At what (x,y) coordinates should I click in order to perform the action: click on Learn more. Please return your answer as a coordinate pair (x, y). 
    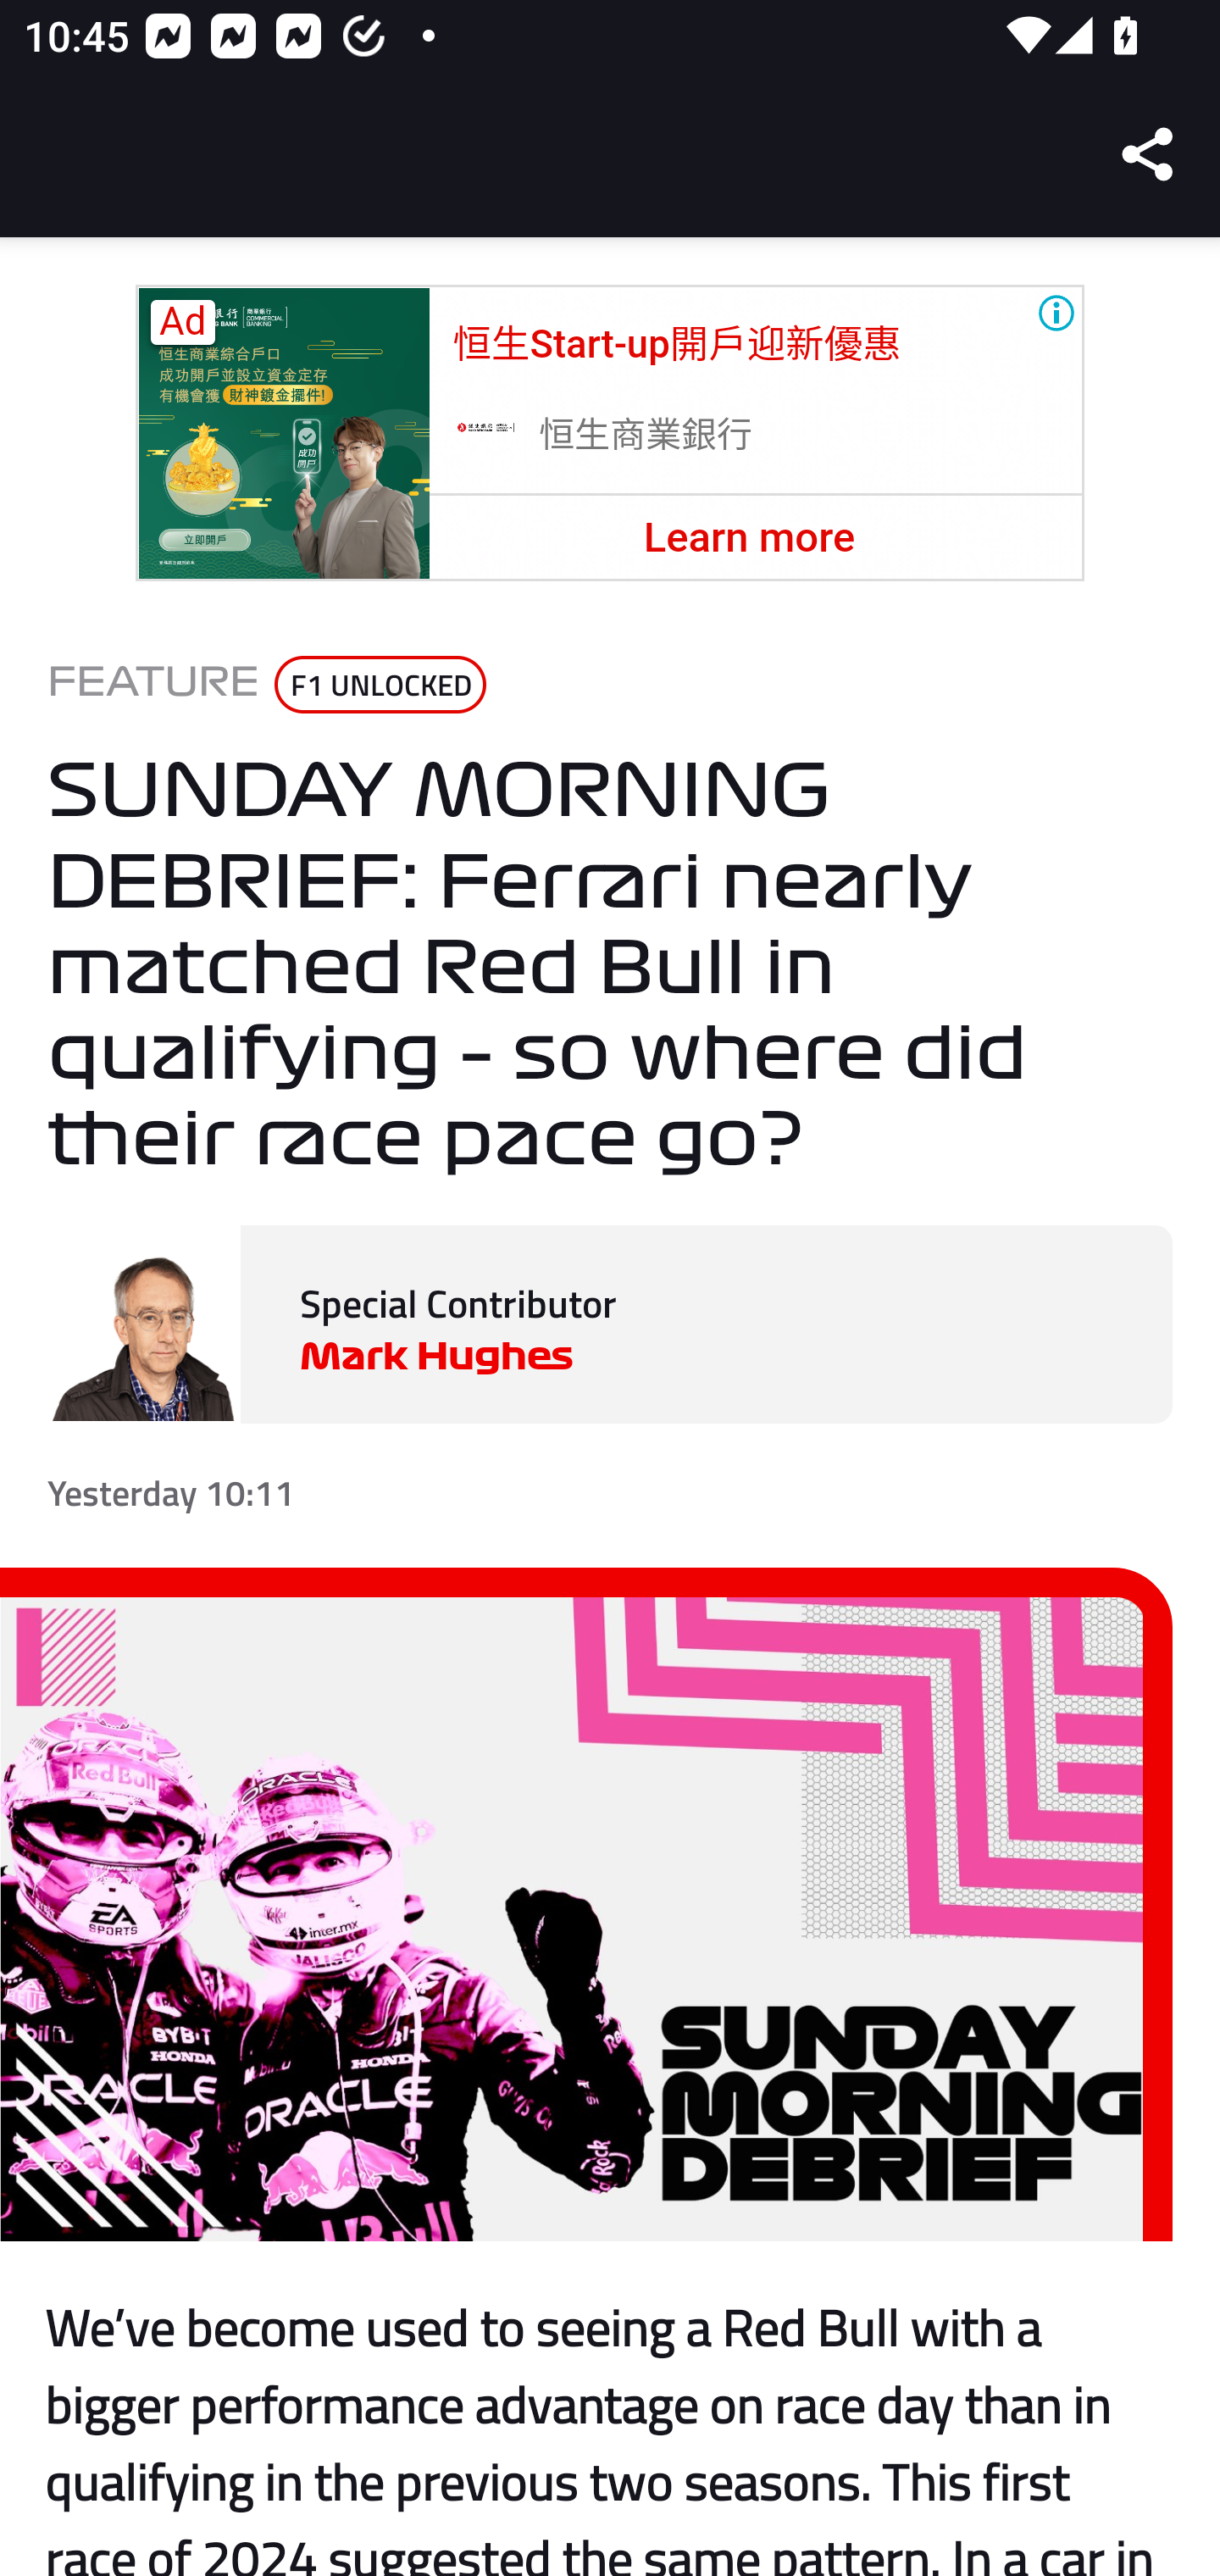
    Looking at the image, I should click on (748, 537).